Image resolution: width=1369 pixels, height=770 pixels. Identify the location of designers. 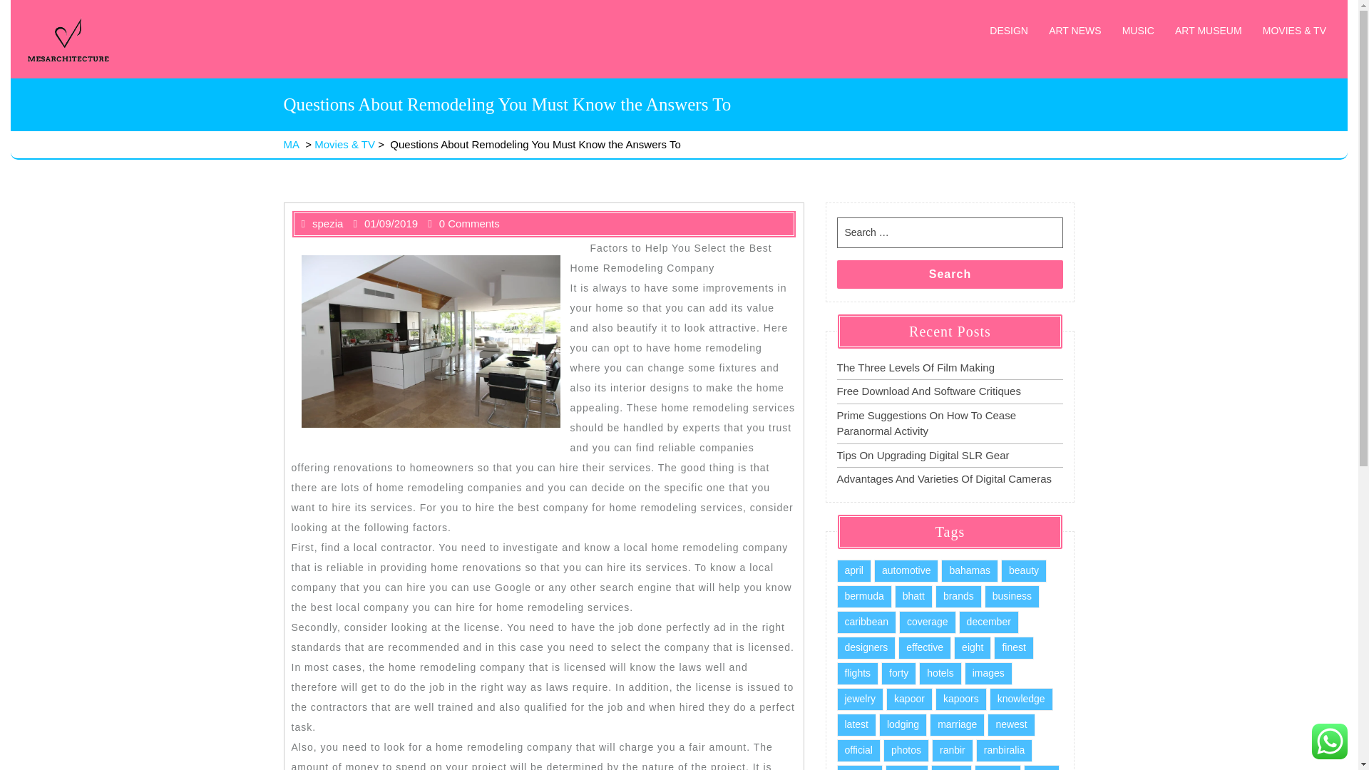
(866, 647).